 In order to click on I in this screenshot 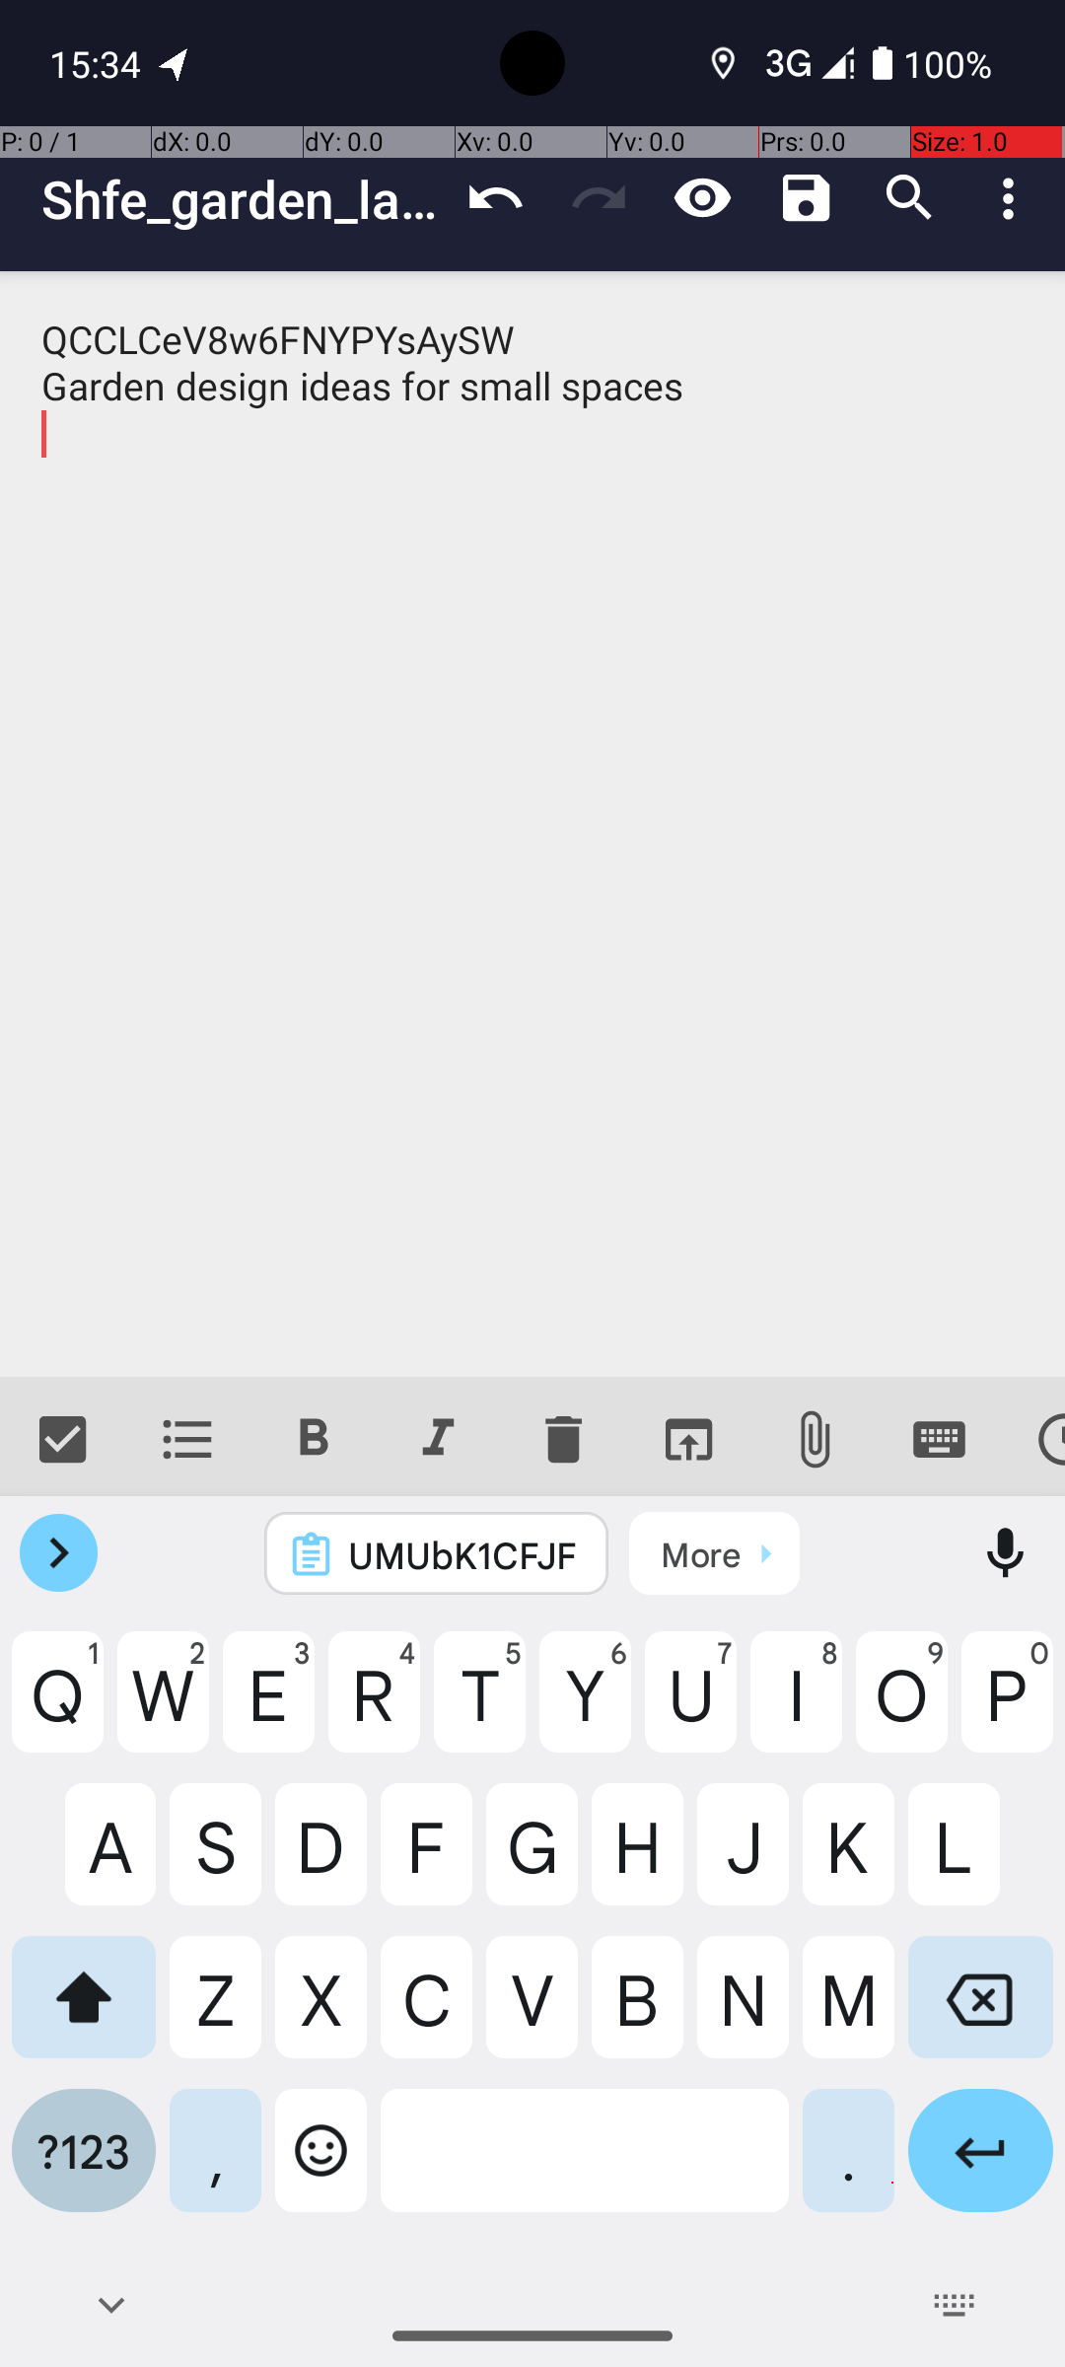, I will do `click(797, 1707)`.